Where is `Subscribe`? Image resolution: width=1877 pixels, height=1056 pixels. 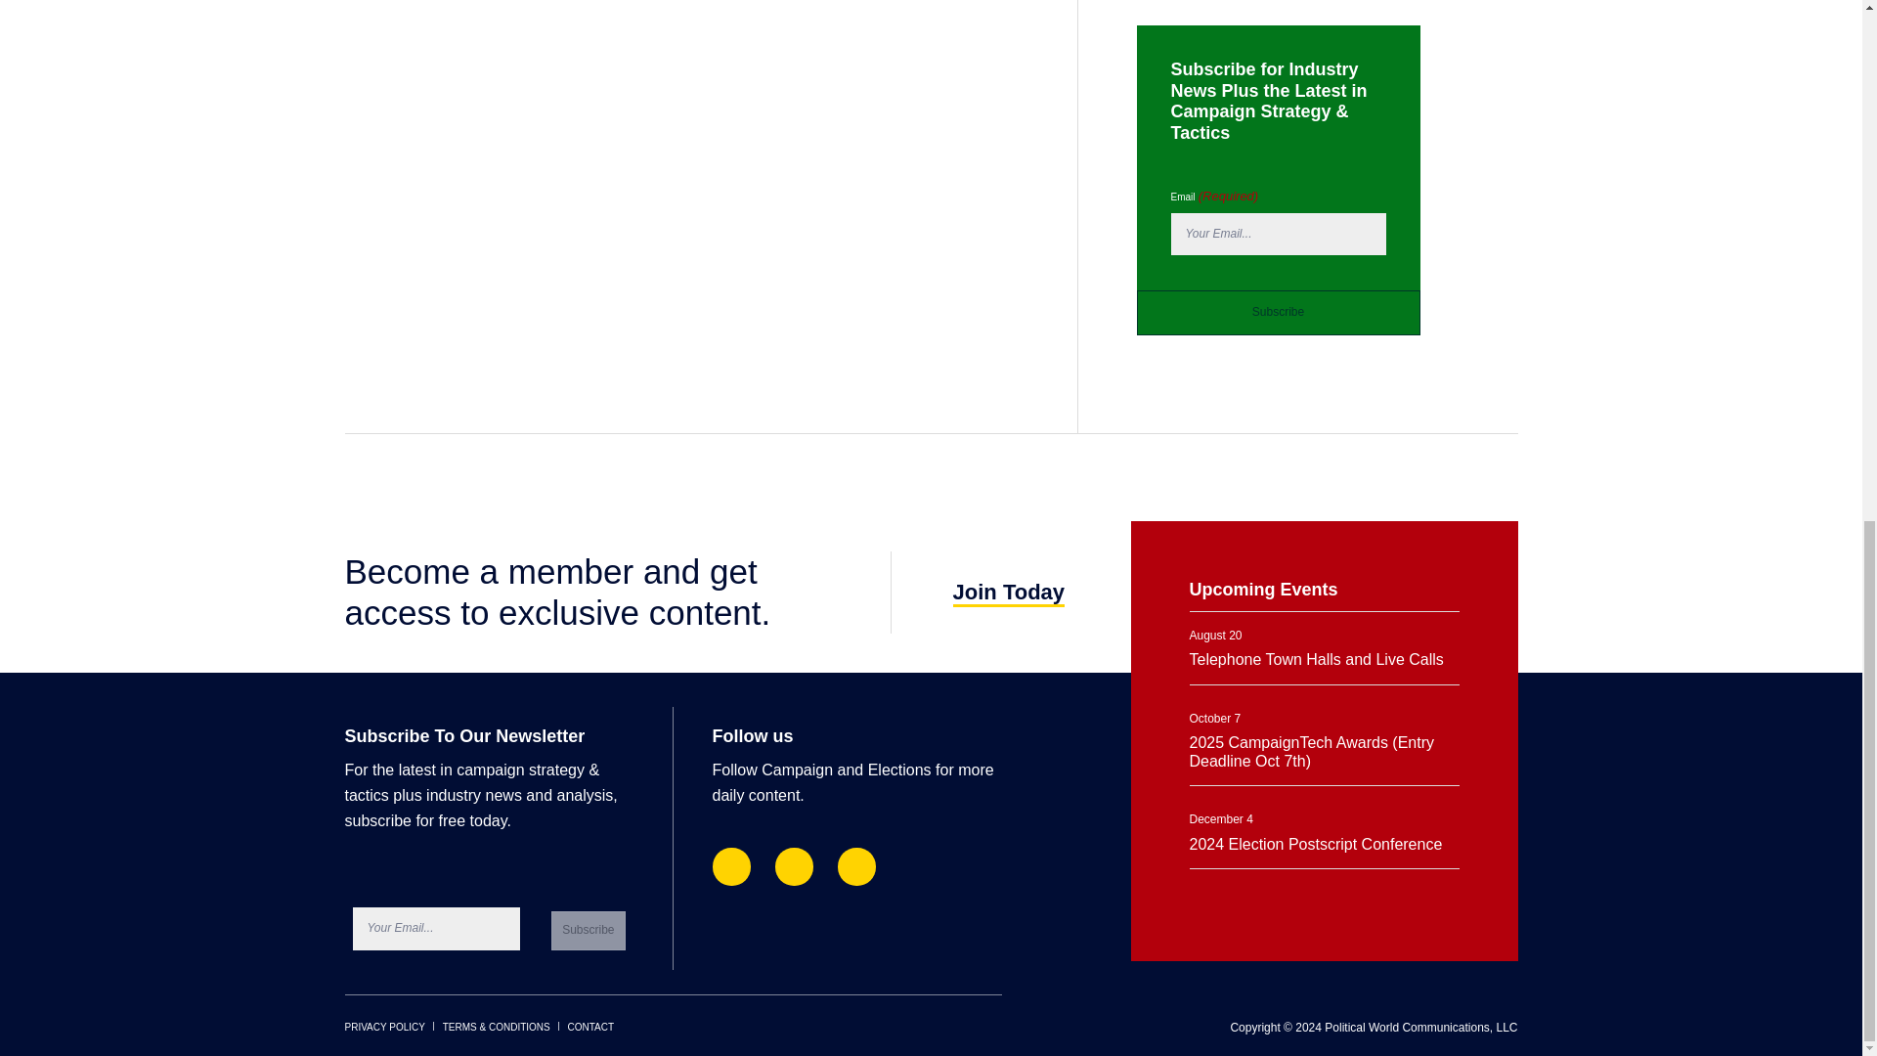
Subscribe is located at coordinates (1277, 313).